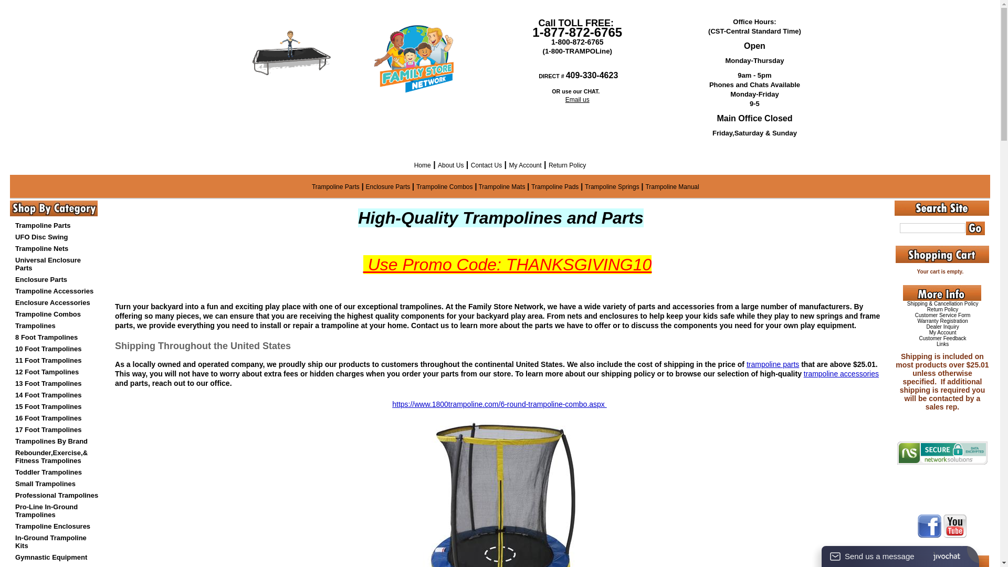  I want to click on 10 Foot Trampolines, so click(48, 349).